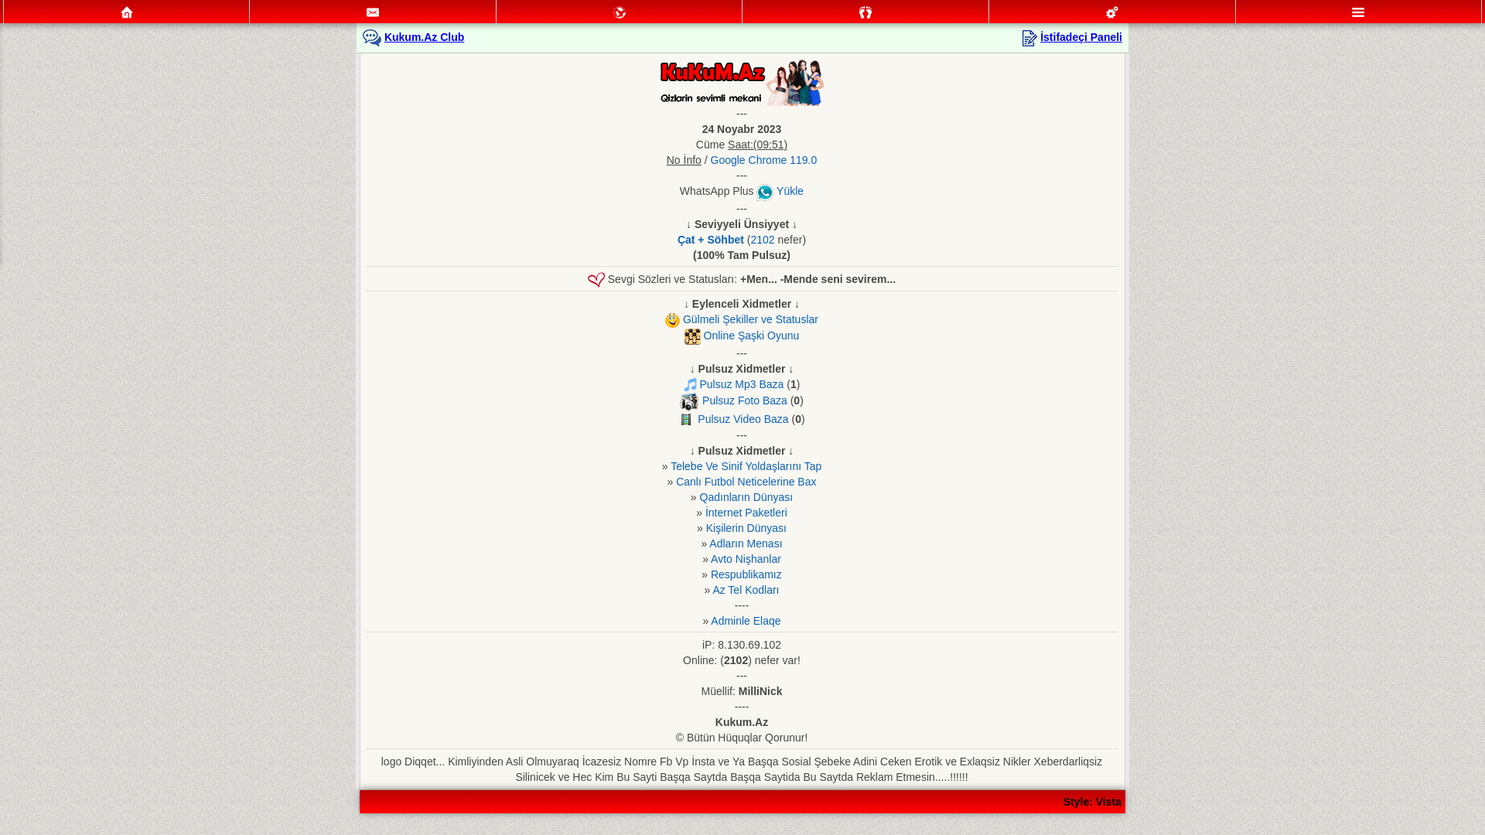 Image resolution: width=1485 pixels, height=835 pixels. I want to click on Qonaqlar, so click(865, 12).